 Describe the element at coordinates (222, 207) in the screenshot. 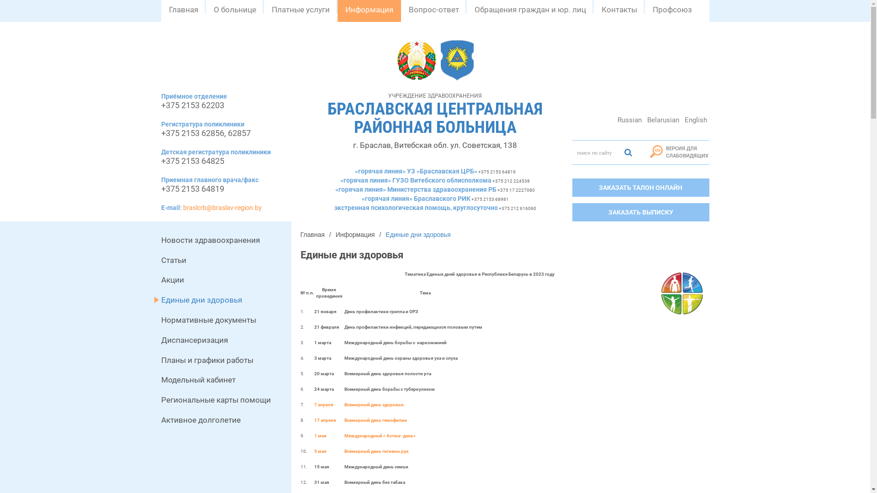

I see `braslcrb@braslav-region.by` at that location.